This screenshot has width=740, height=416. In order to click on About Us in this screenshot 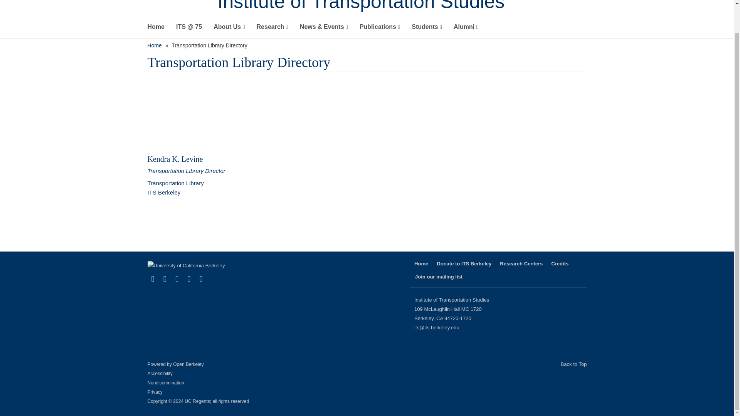, I will do `click(229, 29)`.